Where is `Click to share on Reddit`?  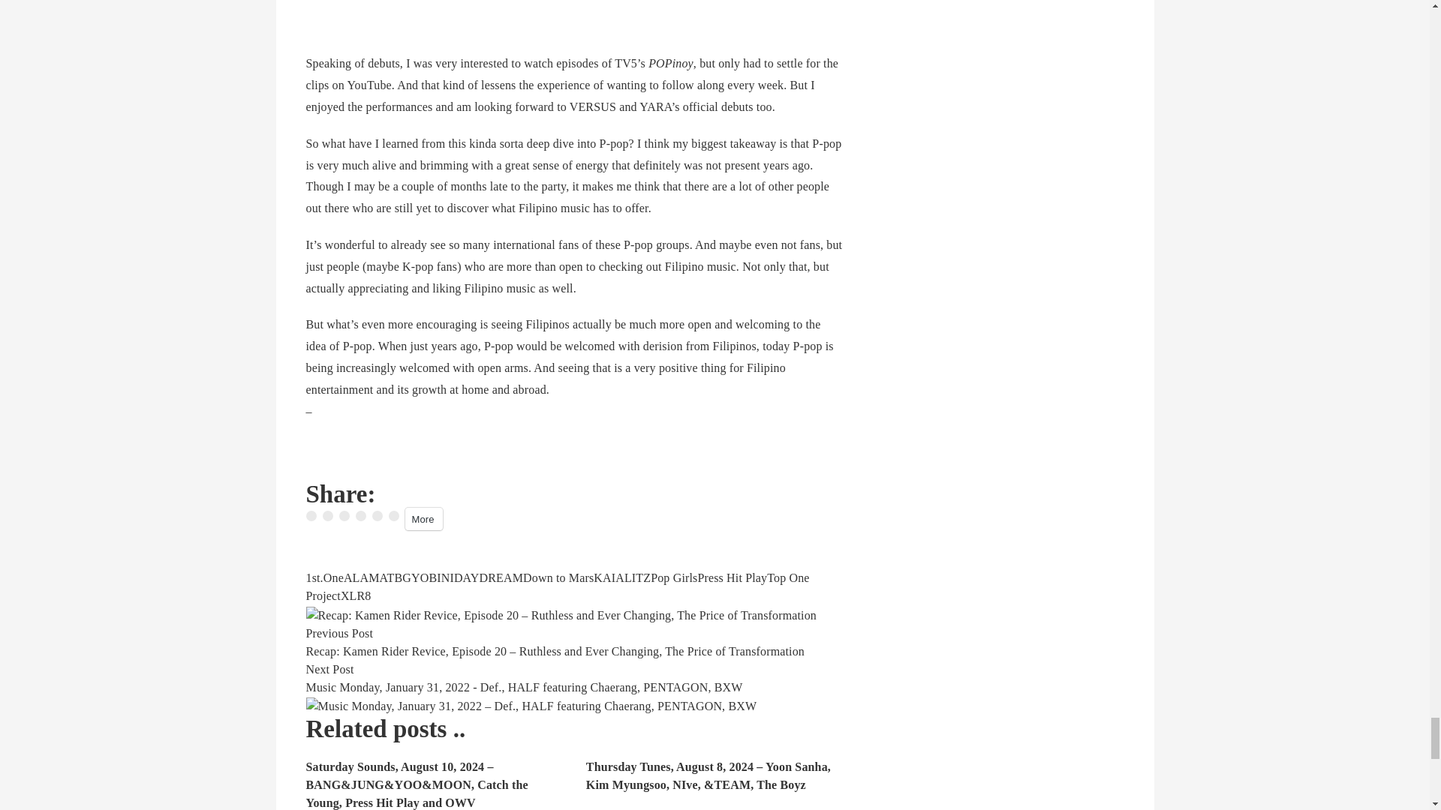
Click to share on Reddit is located at coordinates (360, 516).